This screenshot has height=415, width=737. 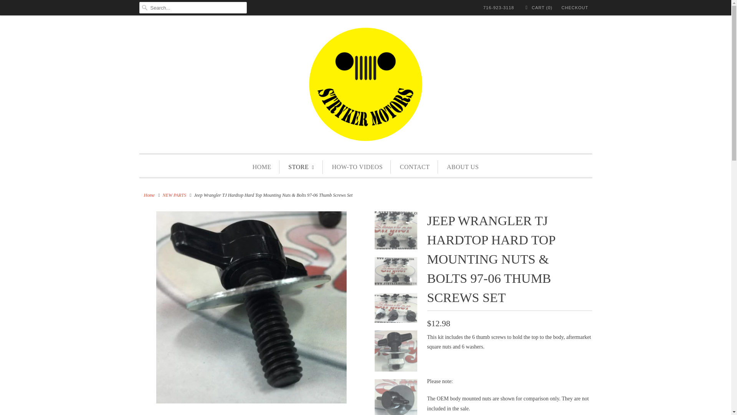 What do you see at coordinates (149, 195) in the screenshot?
I see `Home` at bounding box center [149, 195].